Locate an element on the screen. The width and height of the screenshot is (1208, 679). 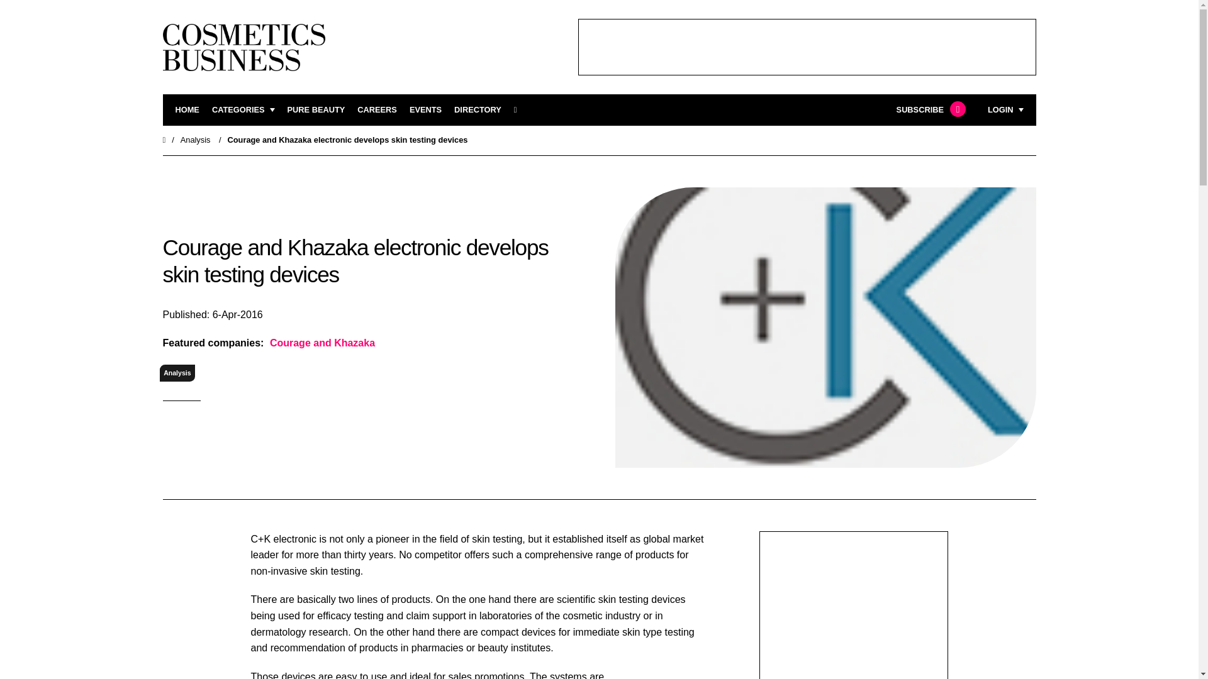
Directory is located at coordinates (477, 110).